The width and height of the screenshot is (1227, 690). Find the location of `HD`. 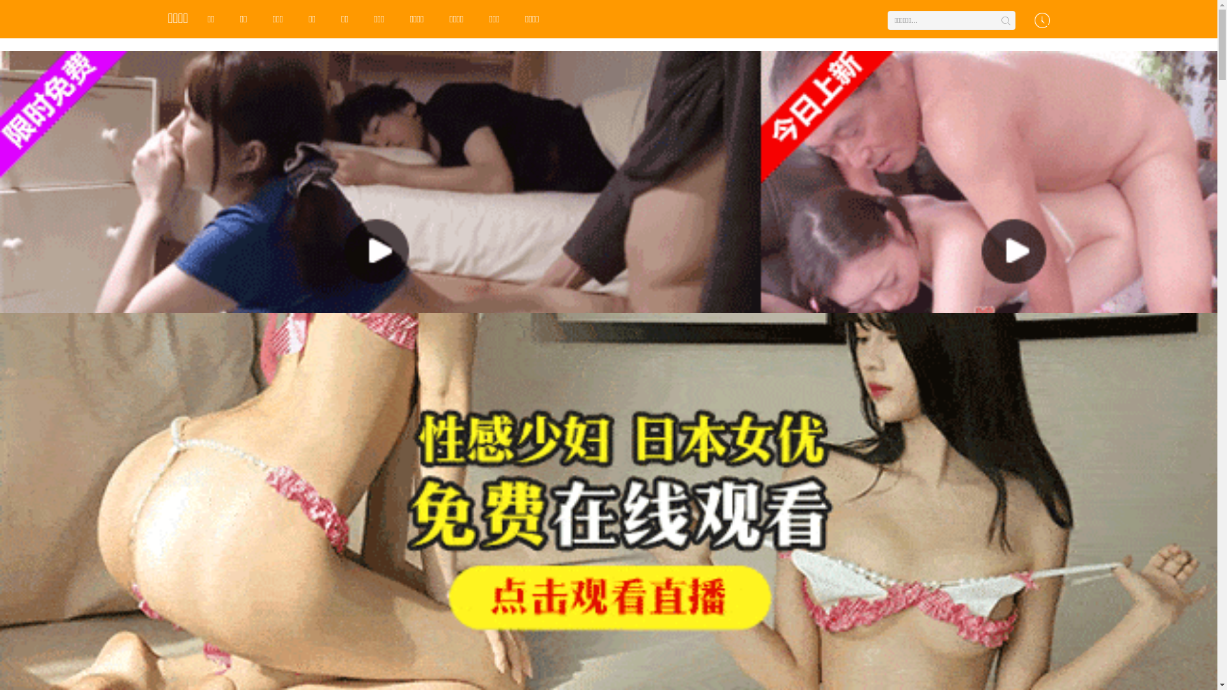

HD is located at coordinates (445, 367).